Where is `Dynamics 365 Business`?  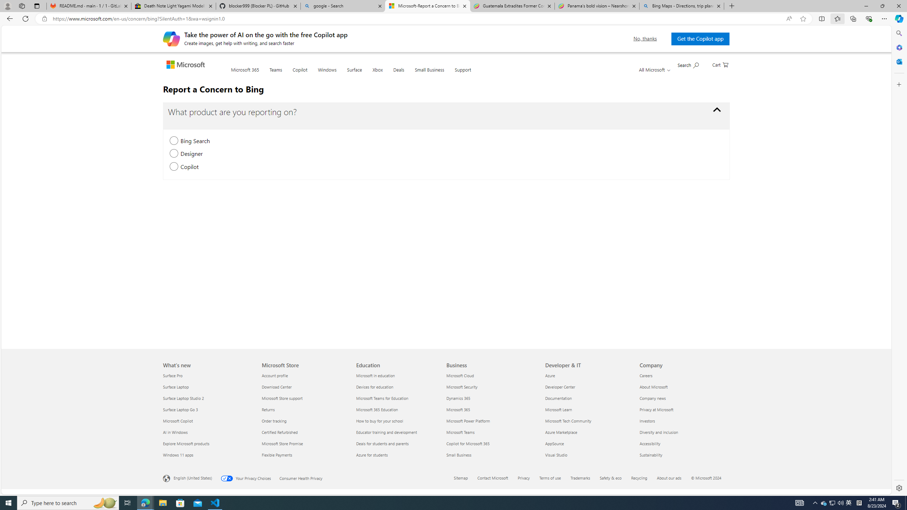 Dynamics 365 Business is located at coordinates (458, 398).